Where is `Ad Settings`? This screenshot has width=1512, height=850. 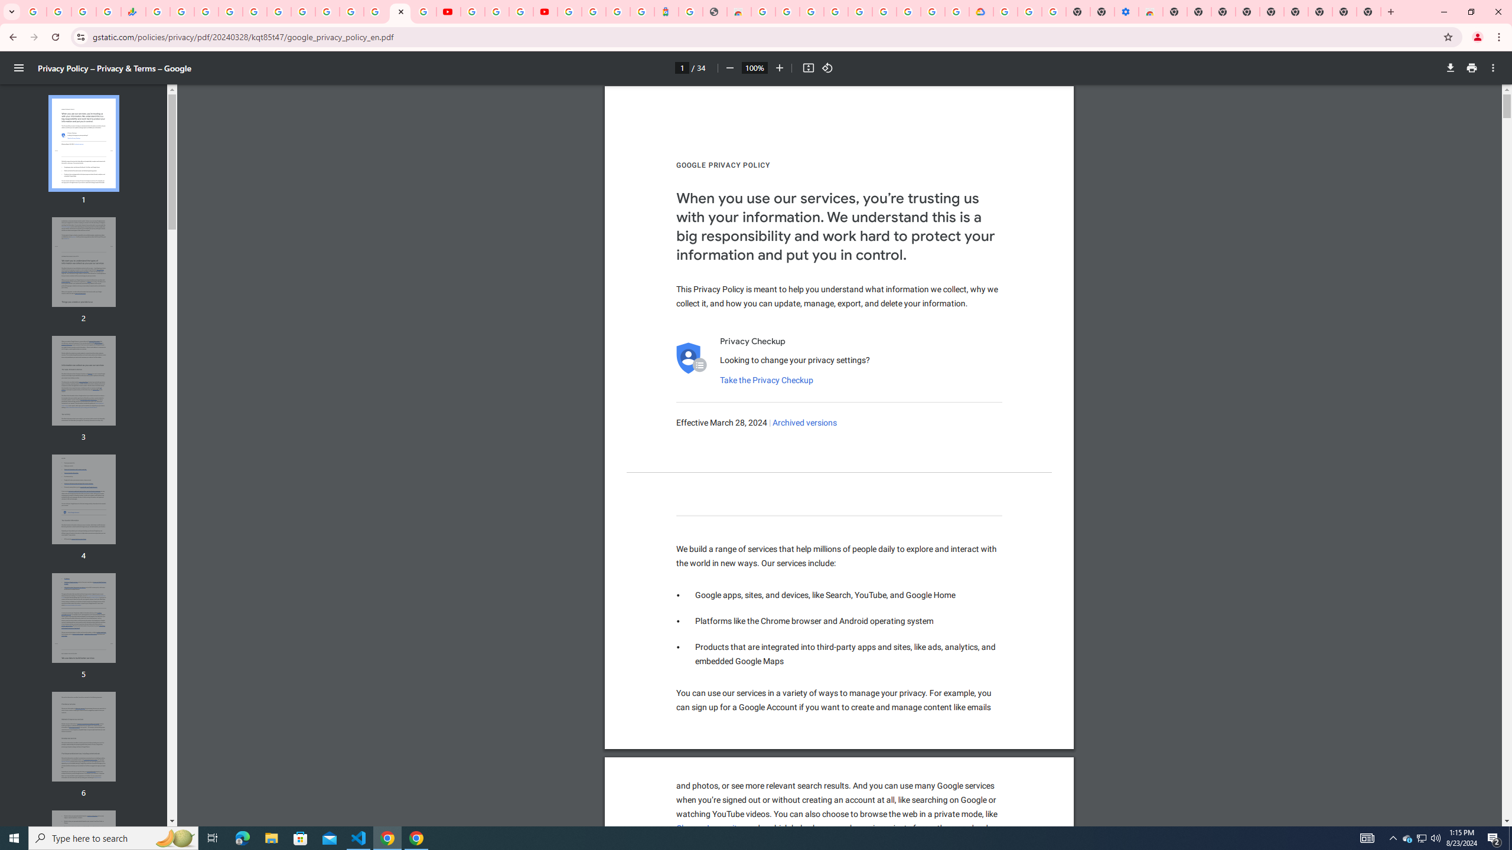 Ad Settings is located at coordinates (835, 12).